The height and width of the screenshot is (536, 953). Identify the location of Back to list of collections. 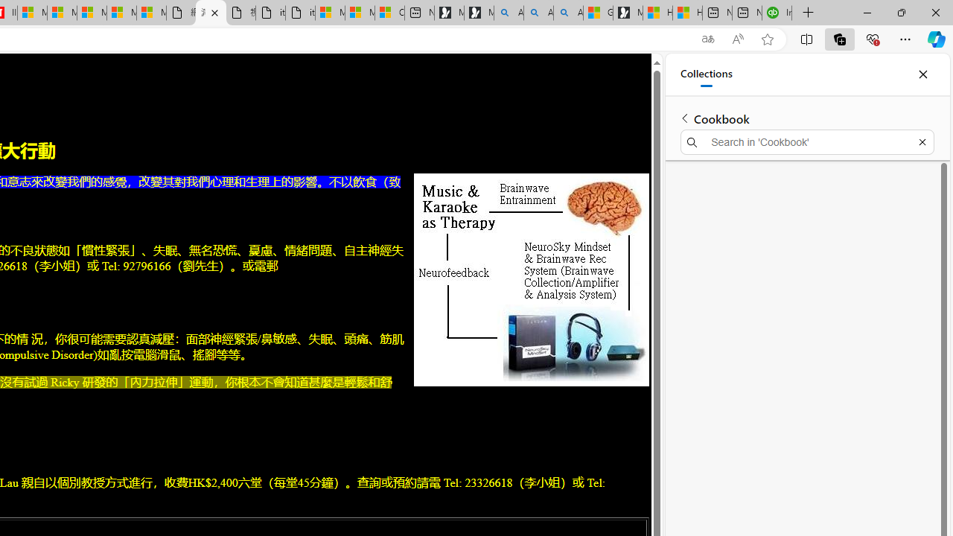
(685, 118).